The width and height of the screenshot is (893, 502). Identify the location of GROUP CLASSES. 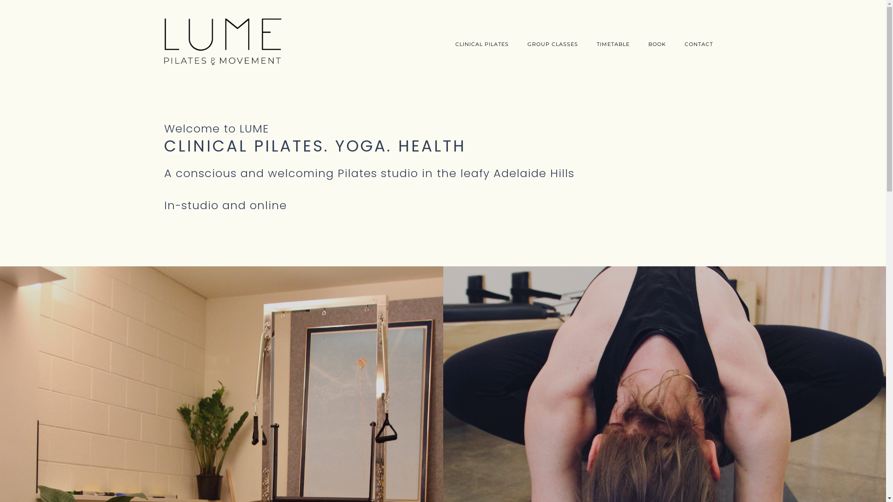
(553, 44).